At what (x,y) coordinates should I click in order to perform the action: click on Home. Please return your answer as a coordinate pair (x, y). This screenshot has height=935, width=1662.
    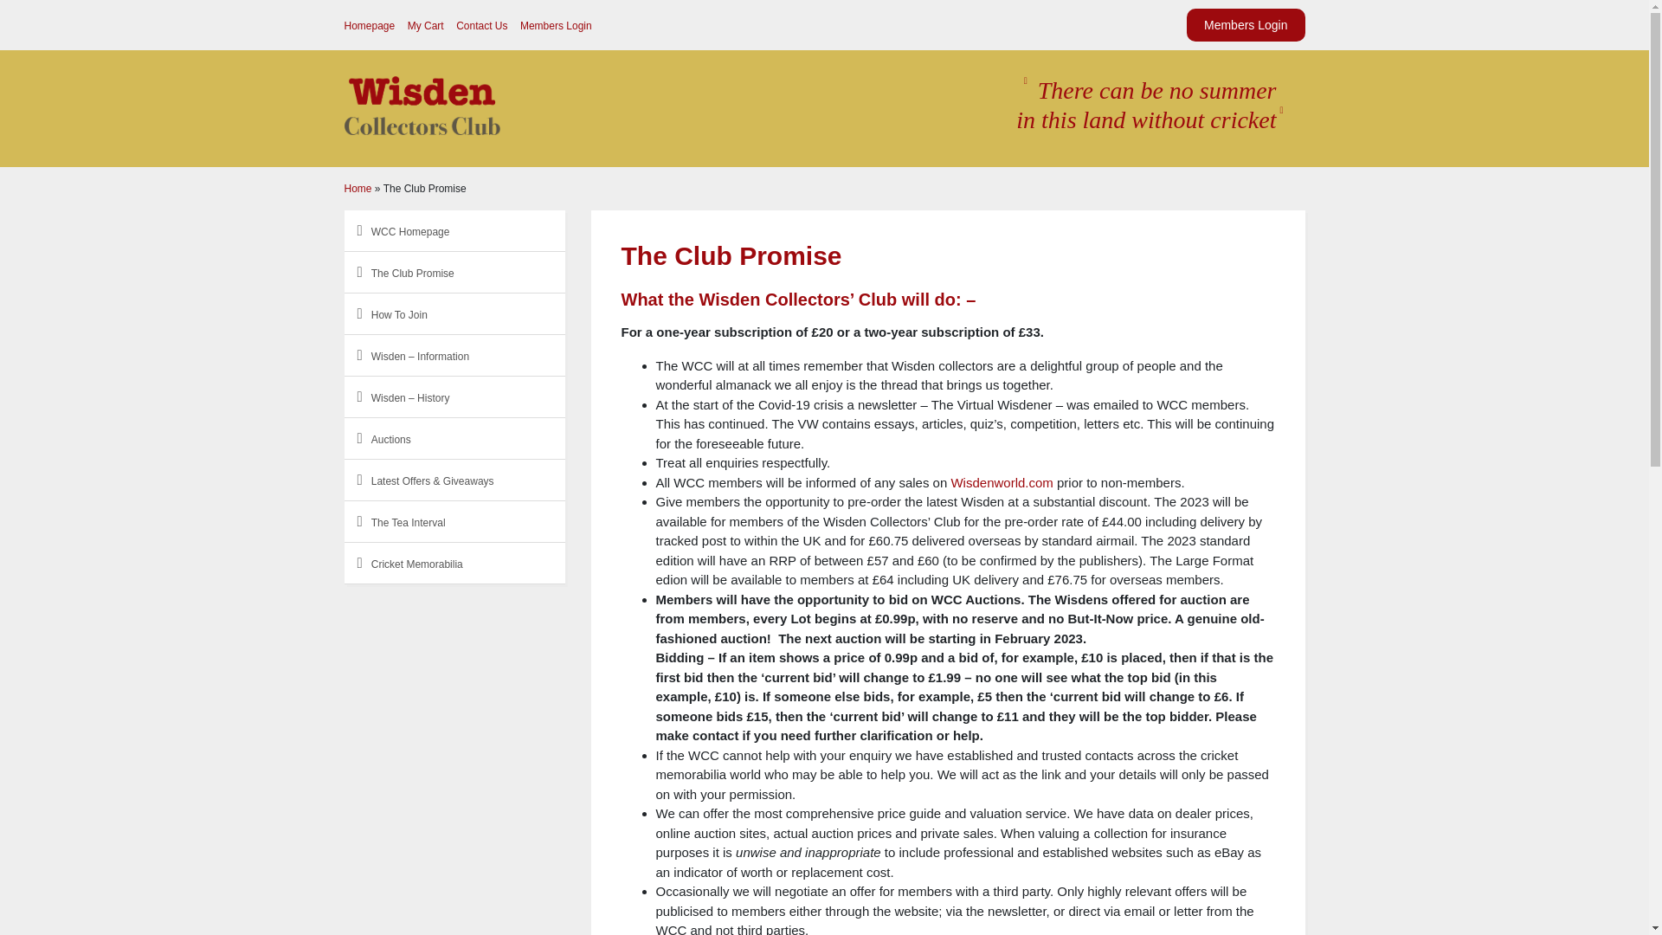
    Looking at the image, I should click on (358, 188).